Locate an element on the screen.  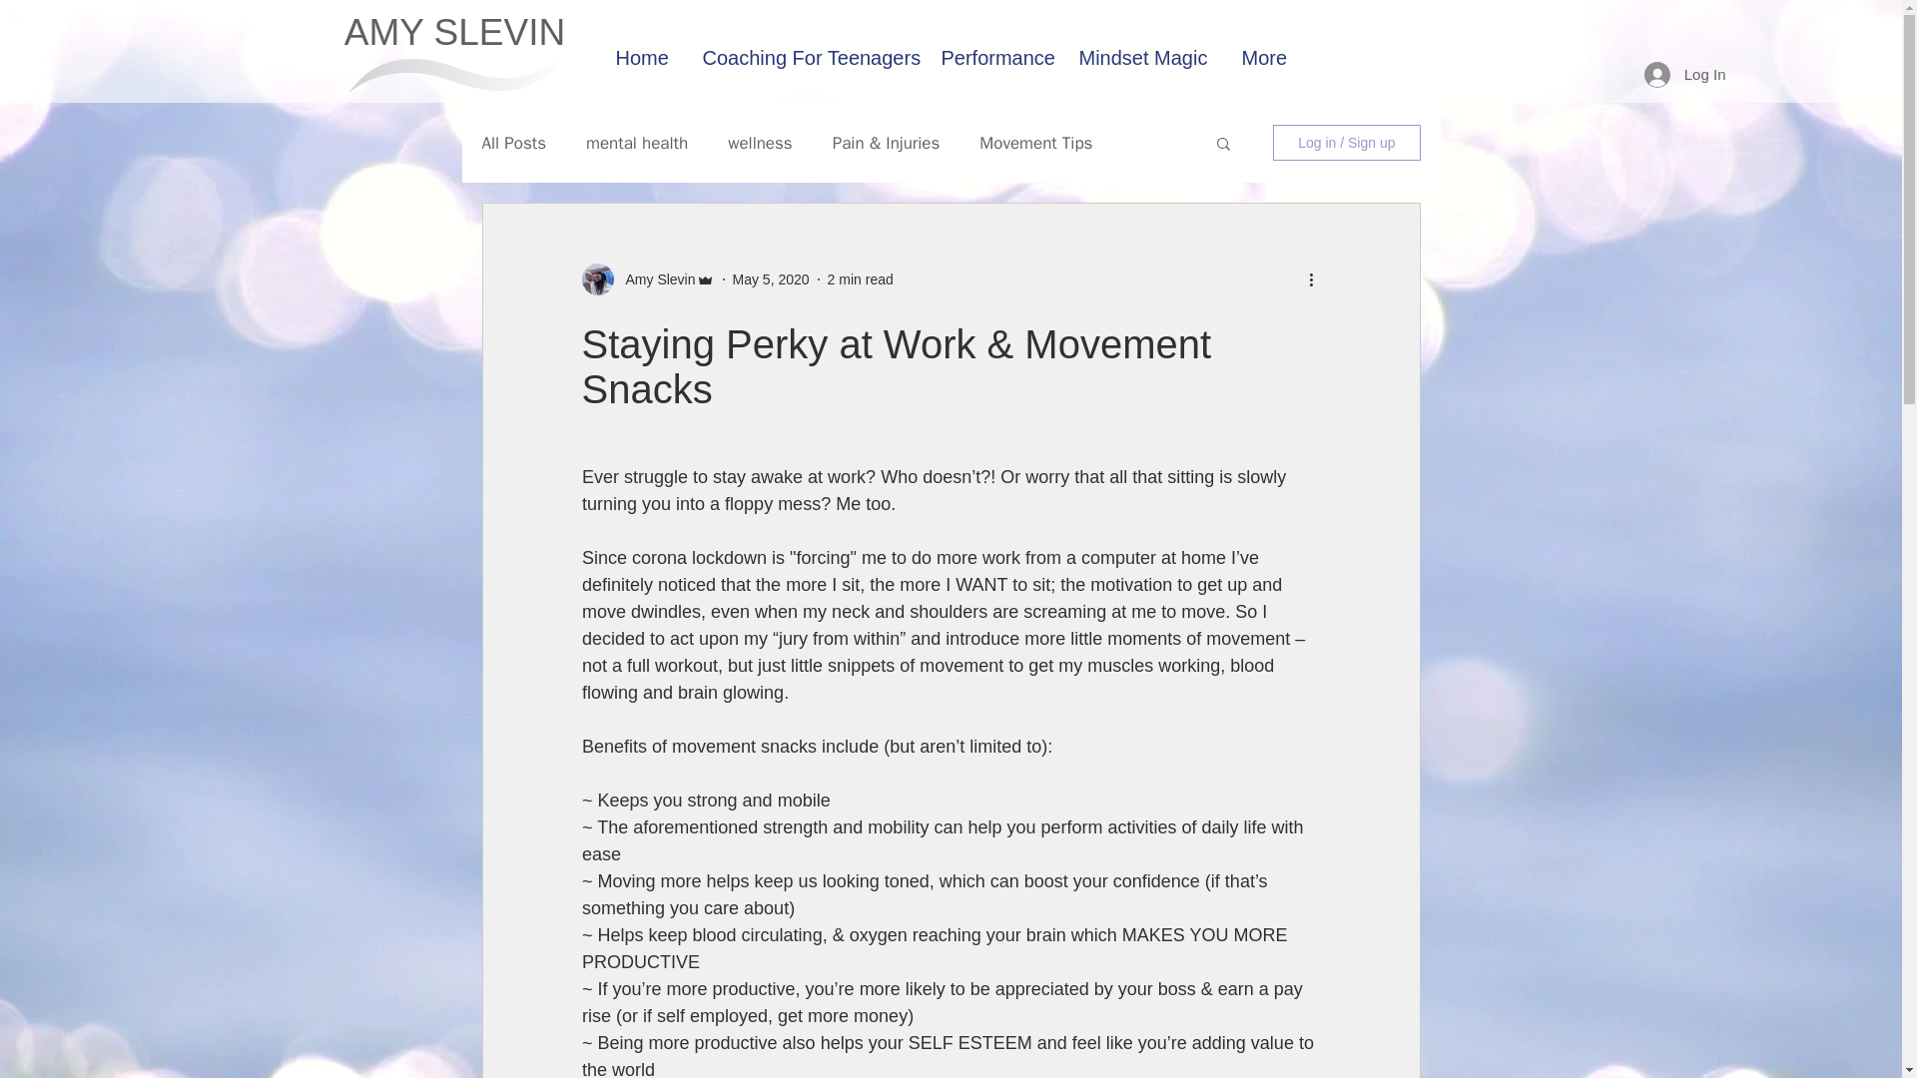
2 min read is located at coordinates (861, 279).